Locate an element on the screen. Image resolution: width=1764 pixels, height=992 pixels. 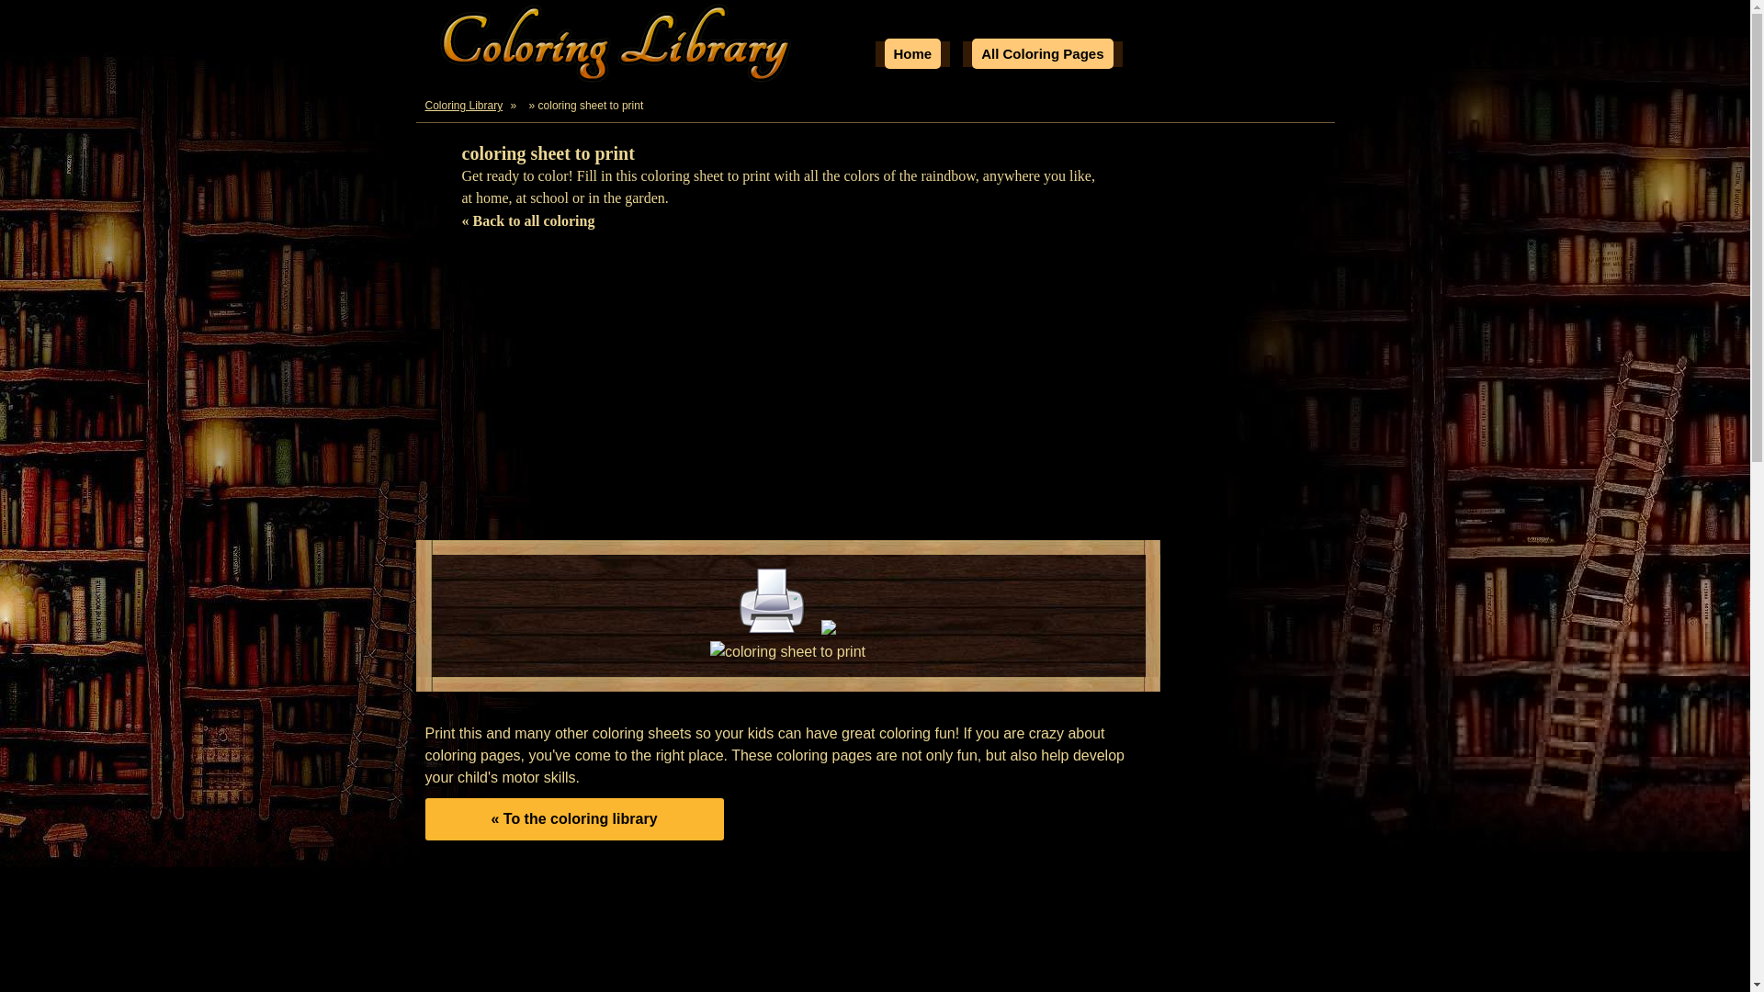
Print this  coloring sheet to print is located at coordinates (772, 601).